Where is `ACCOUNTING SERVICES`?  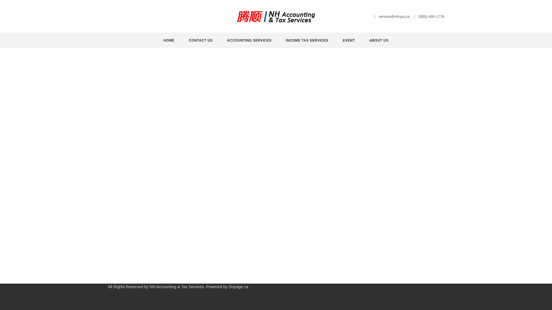
ACCOUNTING SERVICES is located at coordinates (250, 40).